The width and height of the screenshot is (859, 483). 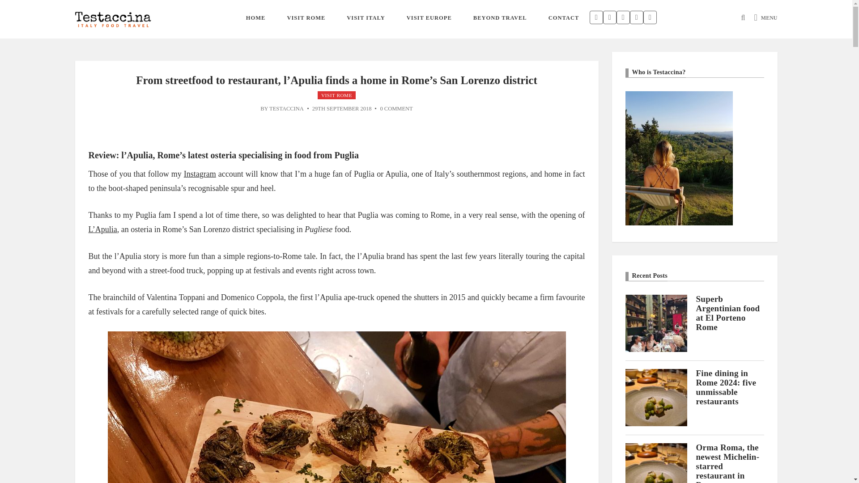 What do you see at coordinates (395, 108) in the screenshot?
I see `0 COMMENT` at bounding box center [395, 108].